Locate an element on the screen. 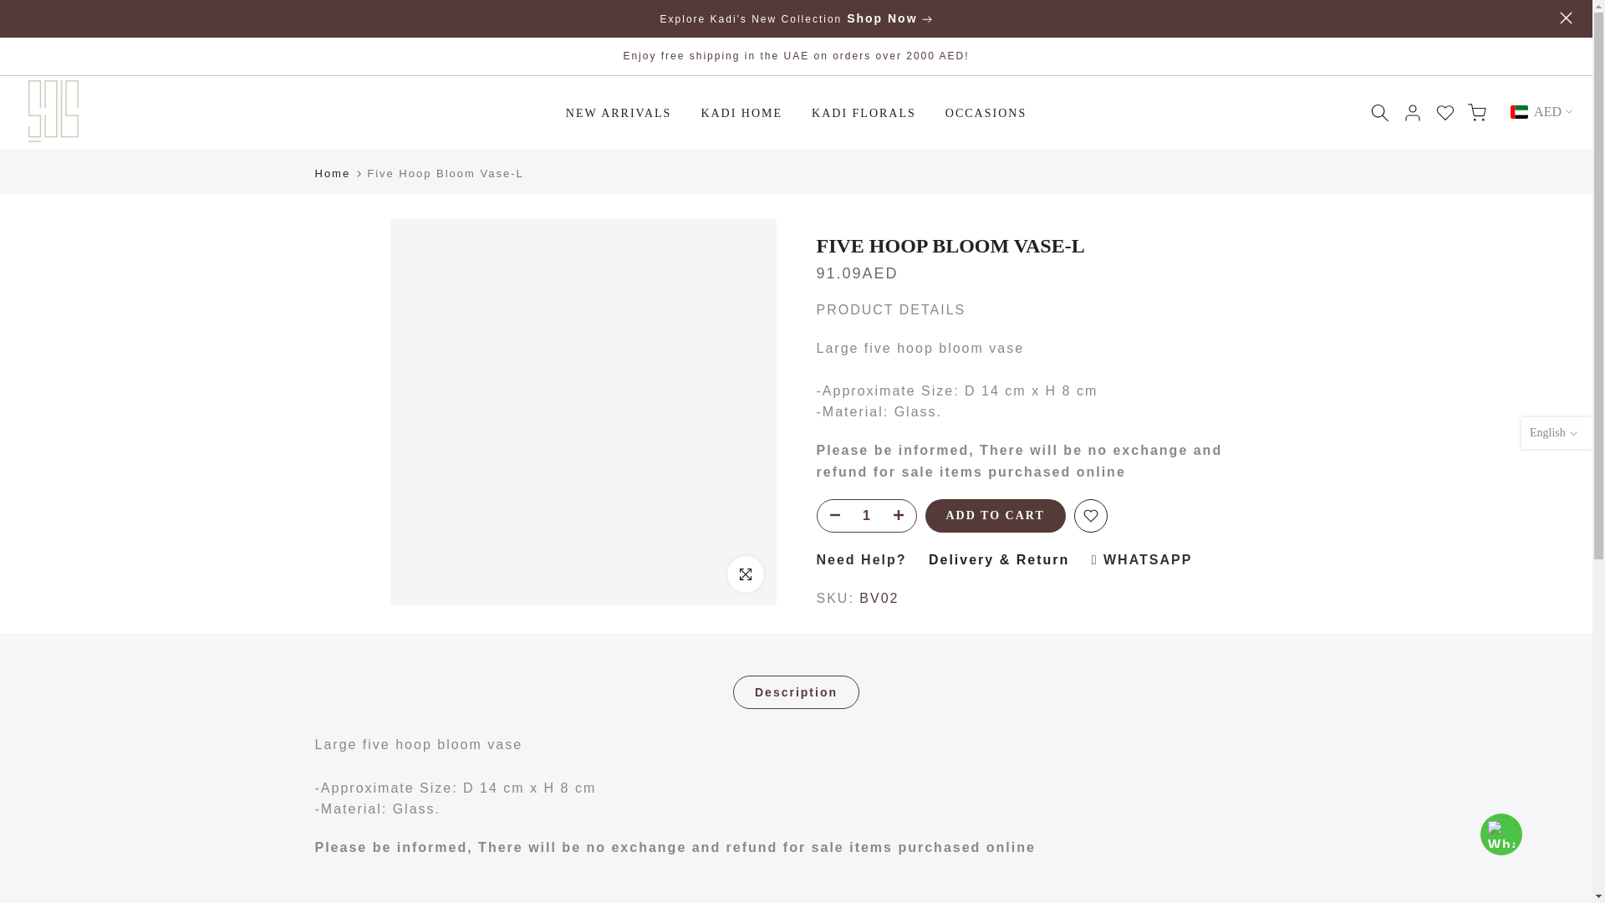  Description is located at coordinates (796, 691).